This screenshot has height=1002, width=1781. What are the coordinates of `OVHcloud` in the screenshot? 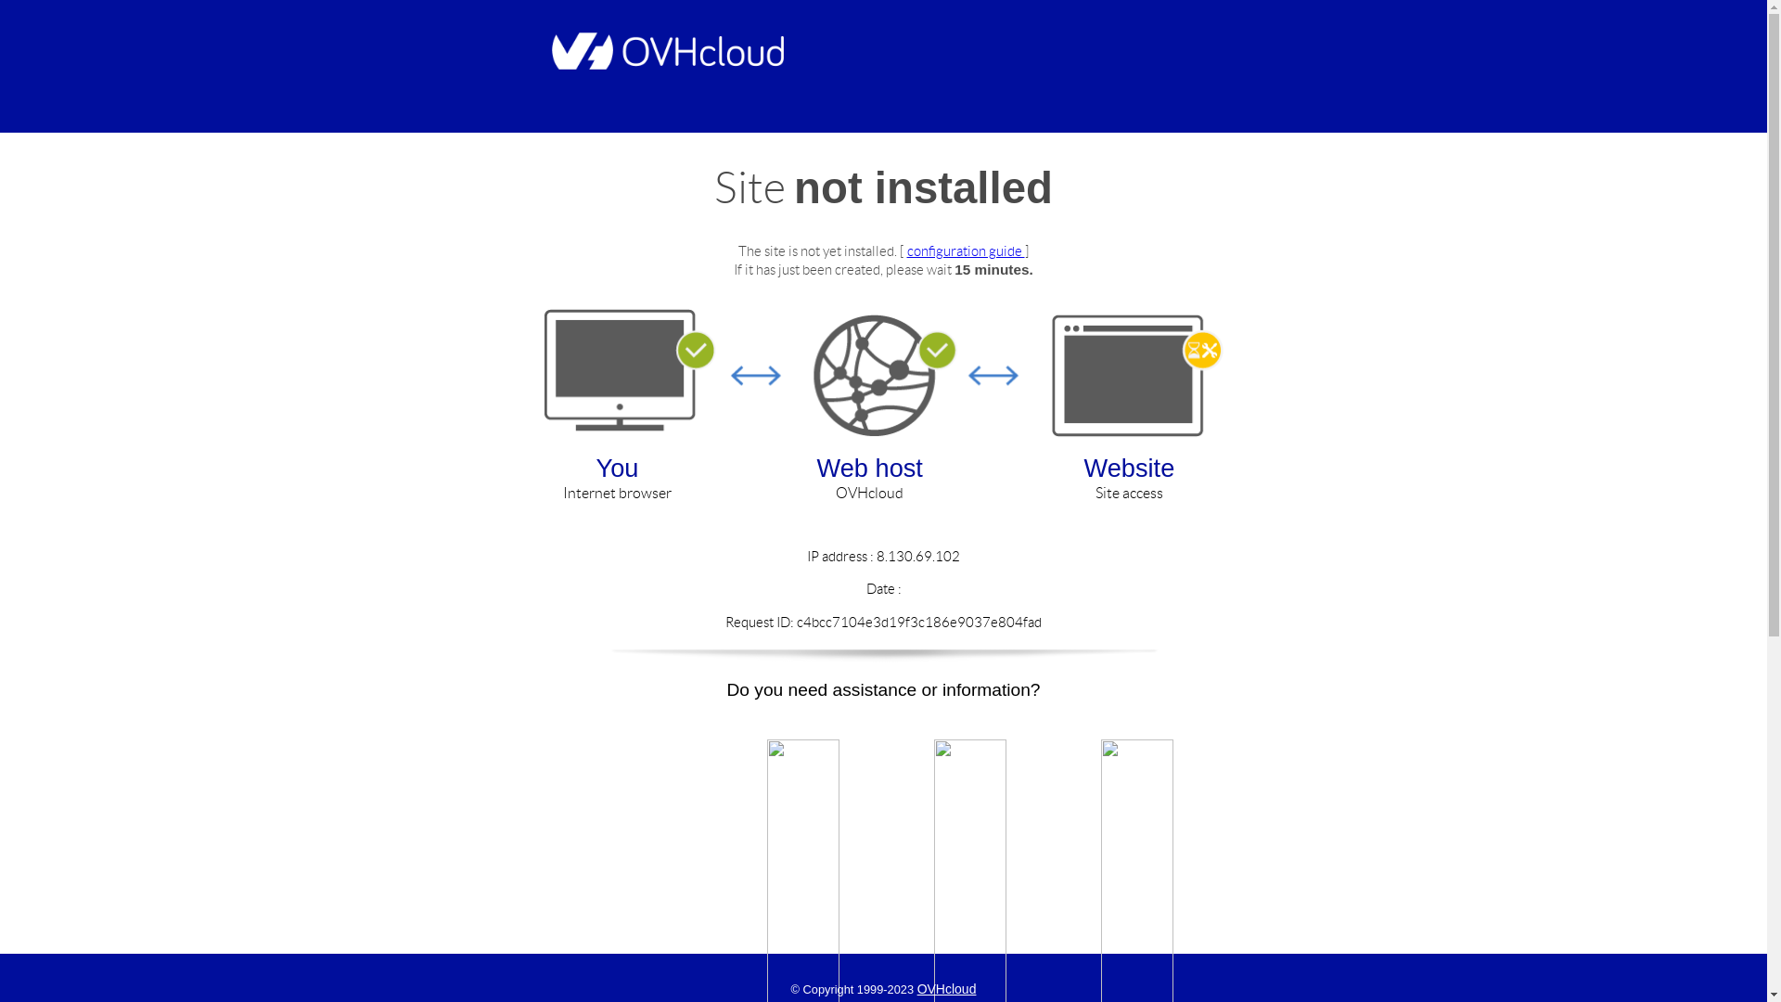 It's located at (947, 989).